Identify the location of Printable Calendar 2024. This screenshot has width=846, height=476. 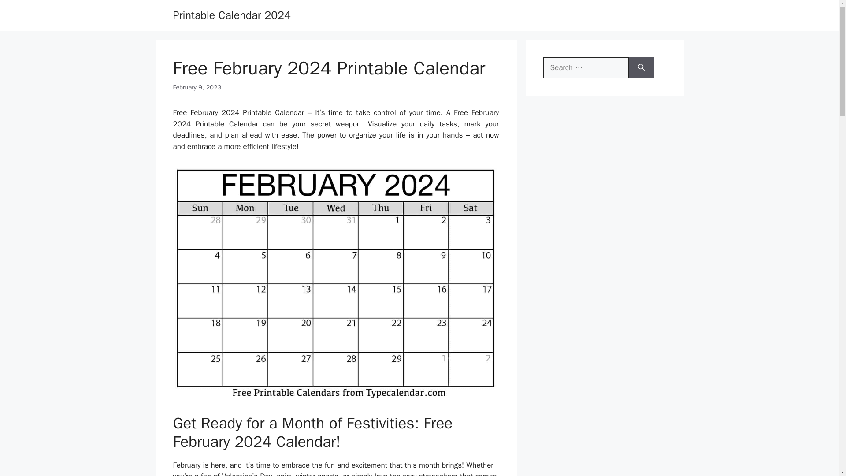
(232, 15).